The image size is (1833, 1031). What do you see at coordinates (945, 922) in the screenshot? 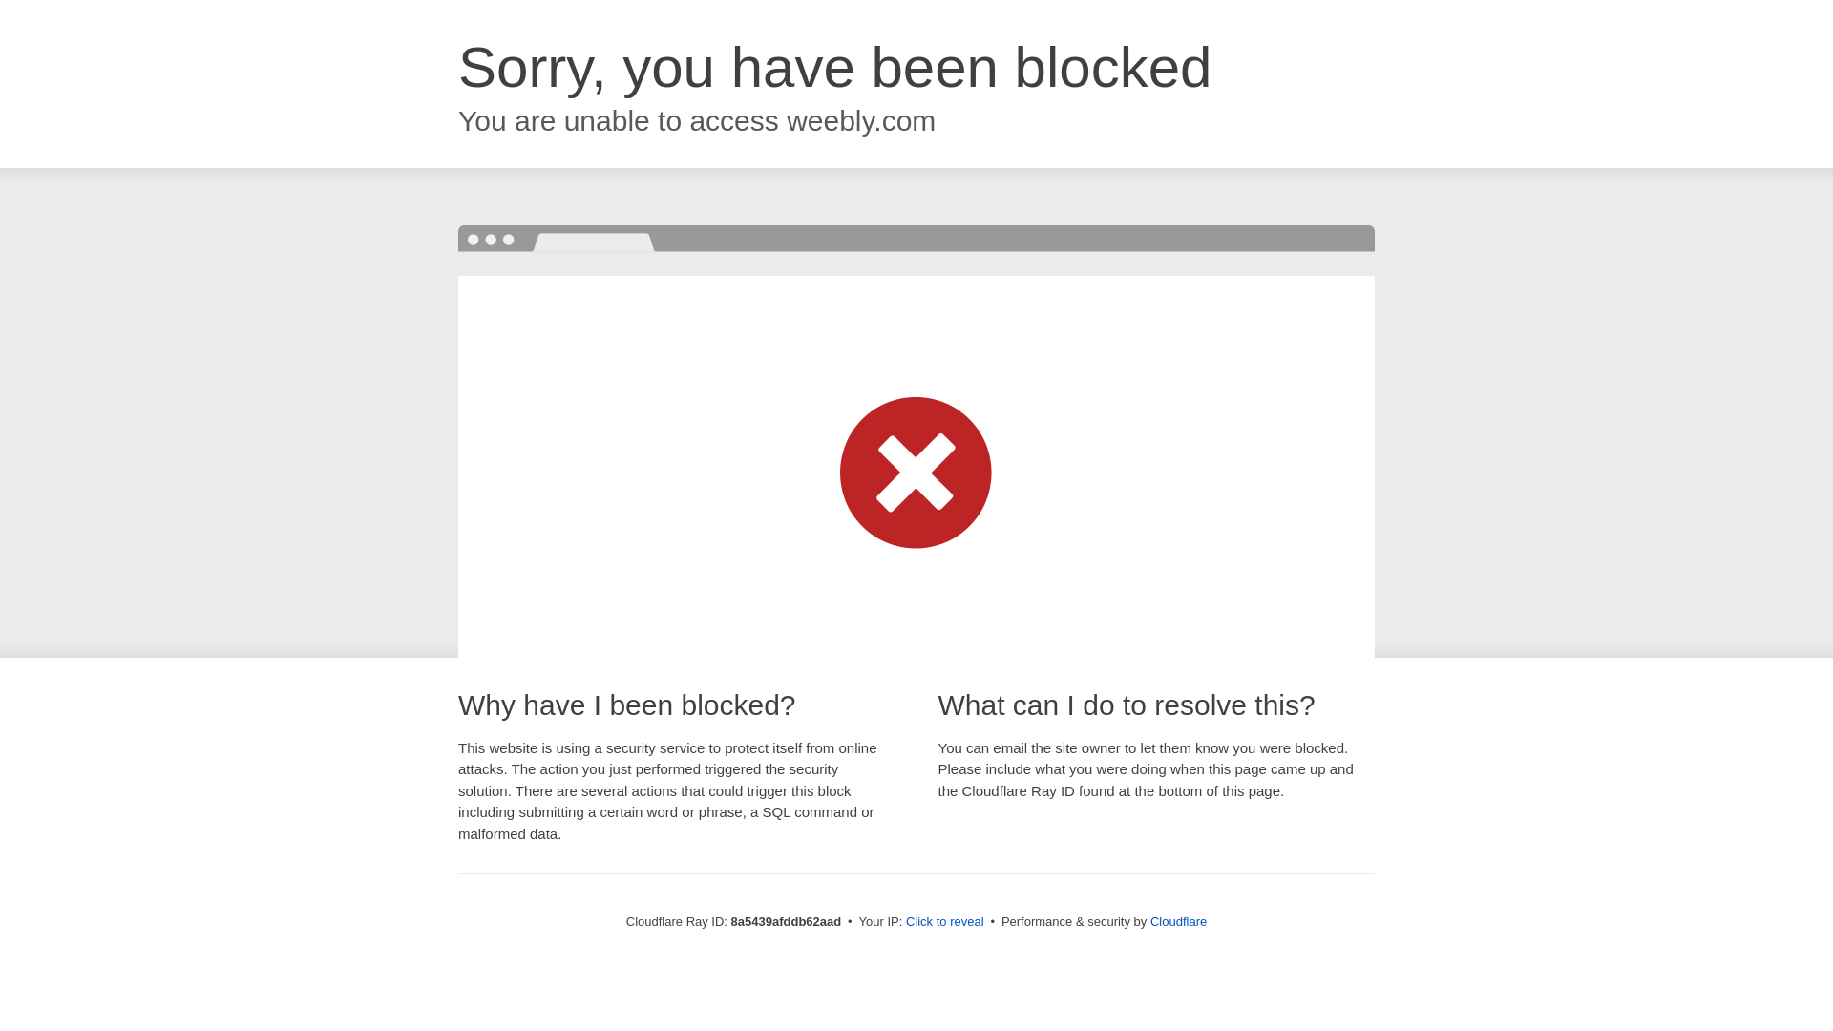
I see `Click to reveal` at bounding box center [945, 922].